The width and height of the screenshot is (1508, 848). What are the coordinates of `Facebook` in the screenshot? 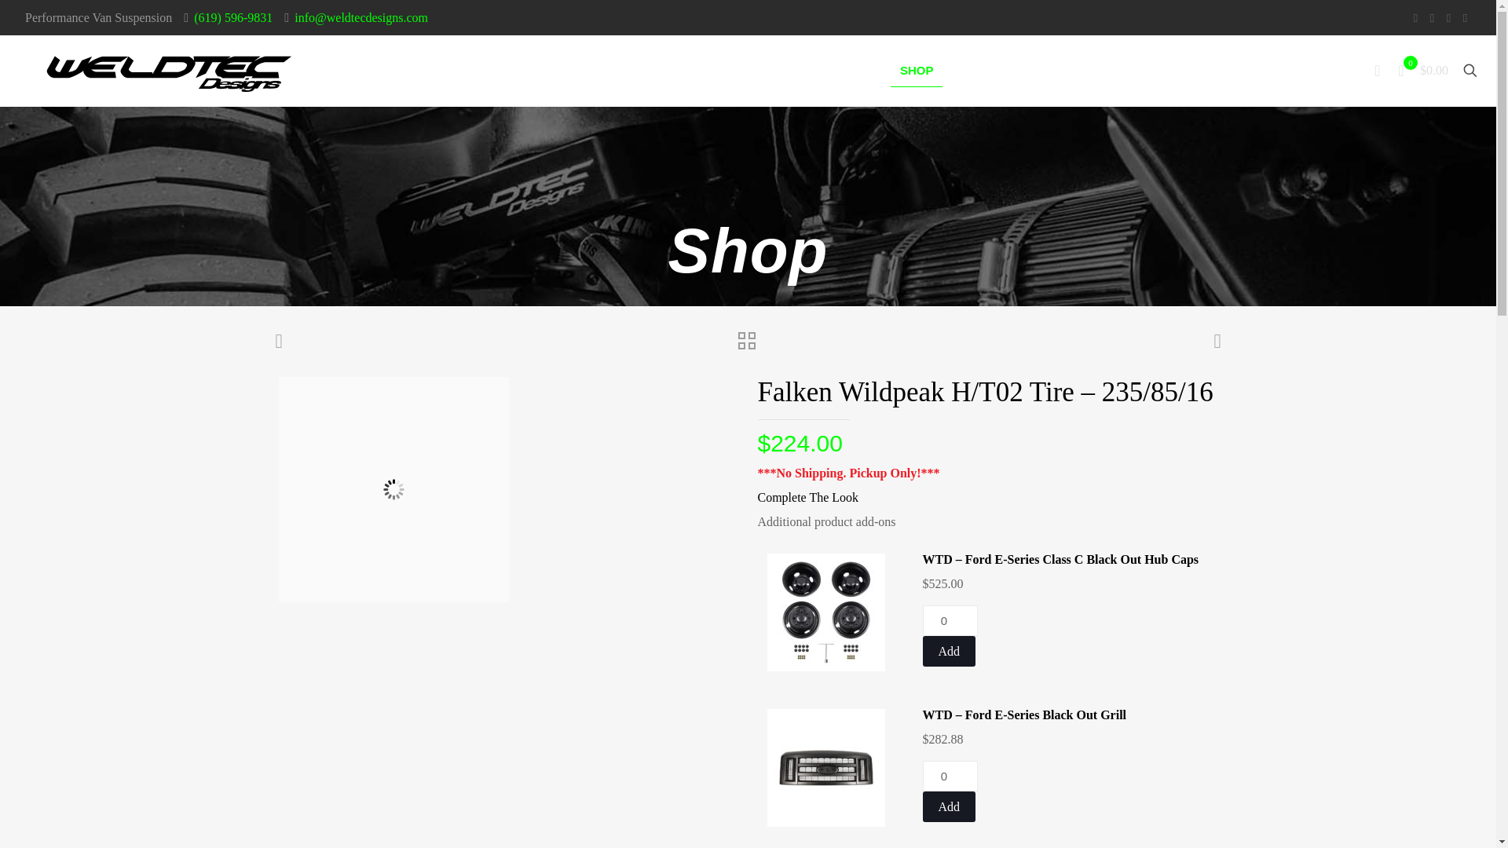 It's located at (1415, 18).